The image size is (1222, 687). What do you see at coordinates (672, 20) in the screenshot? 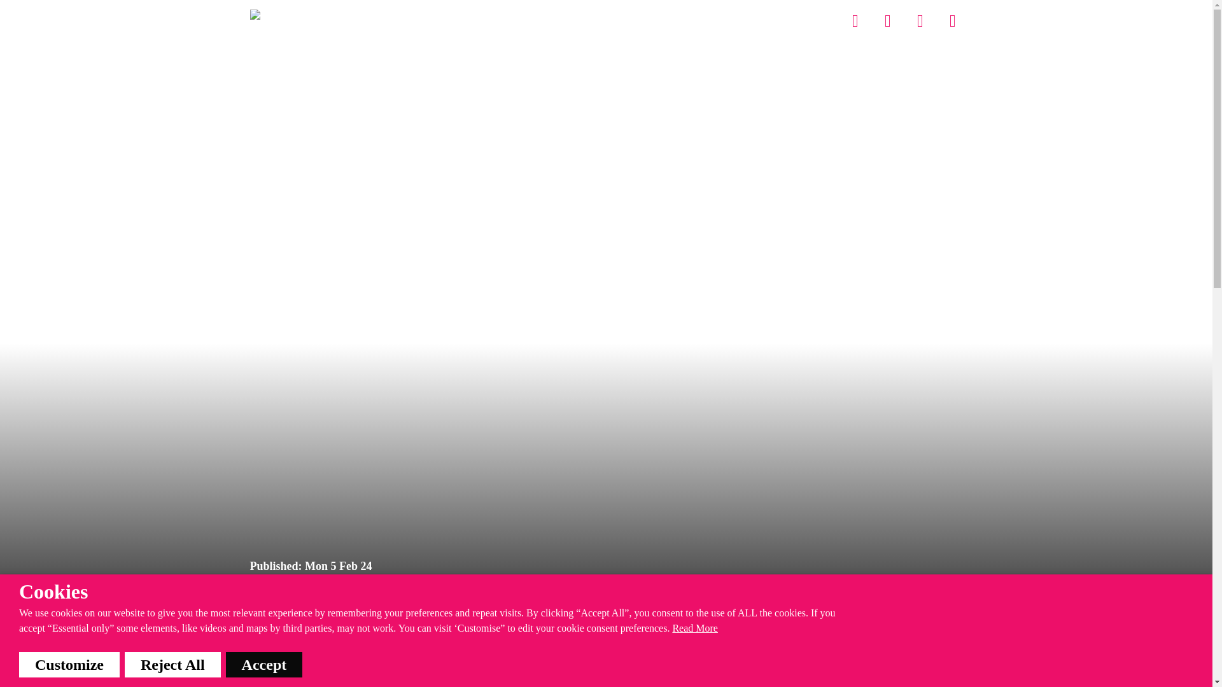
I see `Dean St` at bounding box center [672, 20].